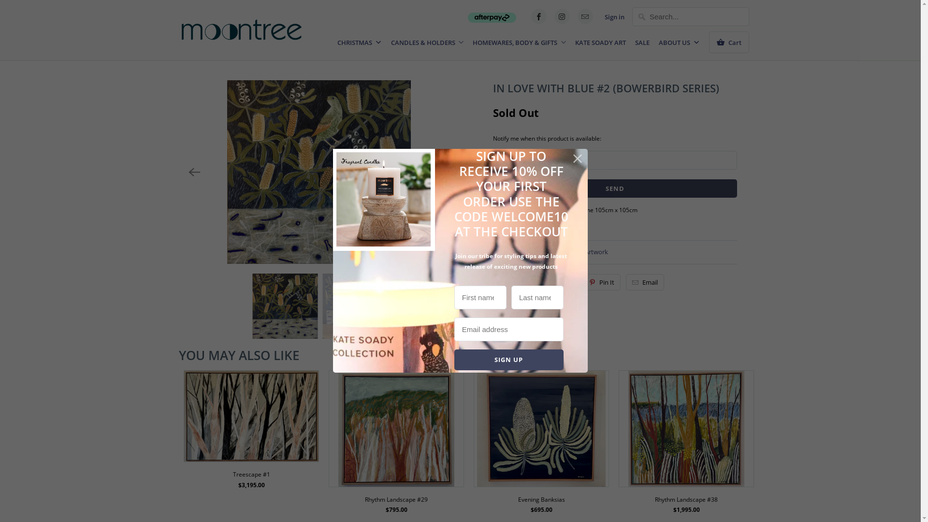 The image size is (928, 522). Describe the element at coordinates (680, 45) in the screenshot. I see `ABOUT US` at that location.